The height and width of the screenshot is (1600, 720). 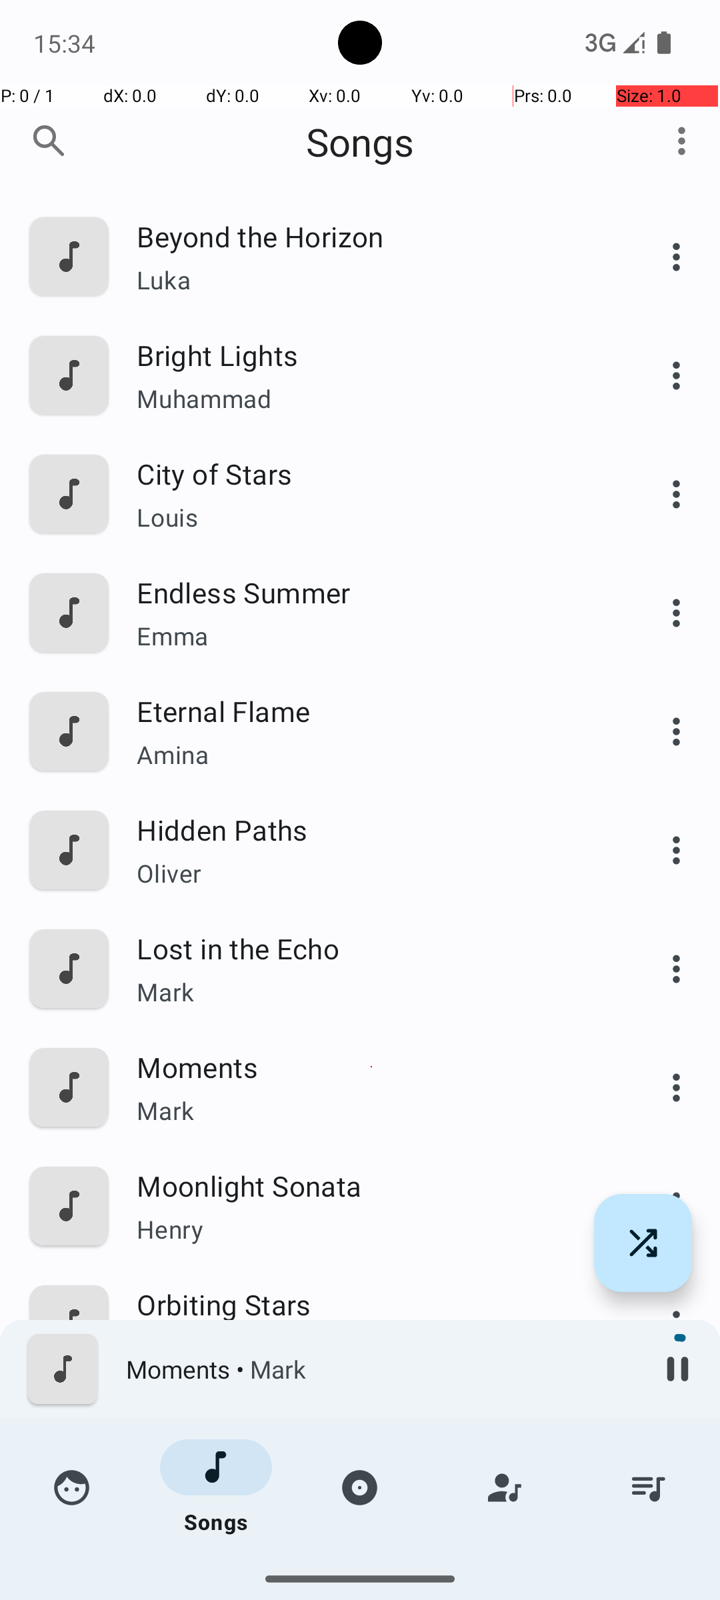 What do you see at coordinates (371, 1229) in the screenshot?
I see `Henry` at bounding box center [371, 1229].